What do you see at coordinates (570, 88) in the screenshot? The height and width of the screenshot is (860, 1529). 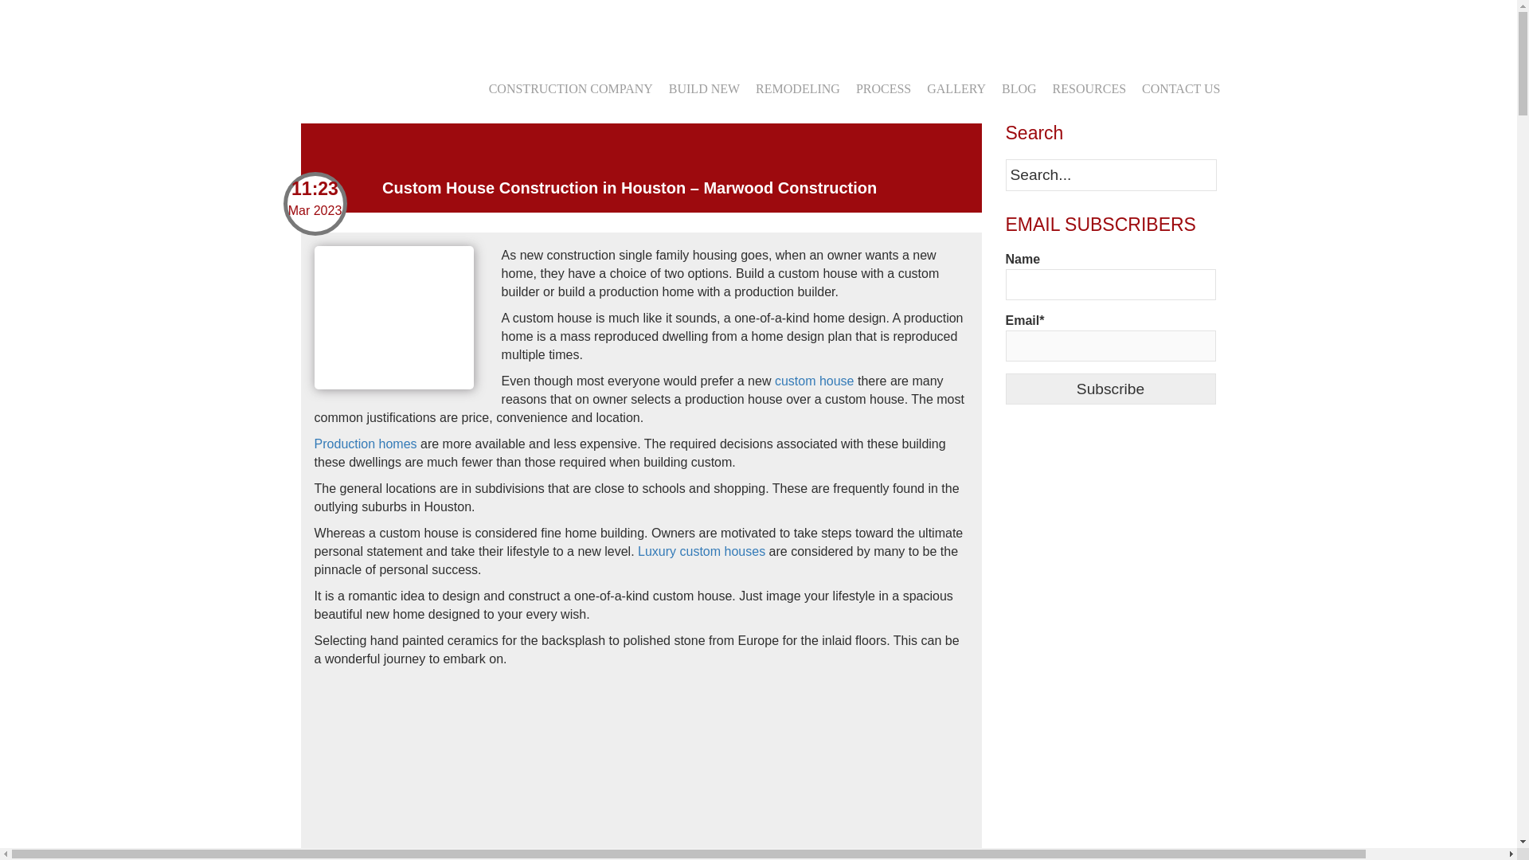 I see `CONSTRUCTION COMPANY` at bounding box center [570, 88].